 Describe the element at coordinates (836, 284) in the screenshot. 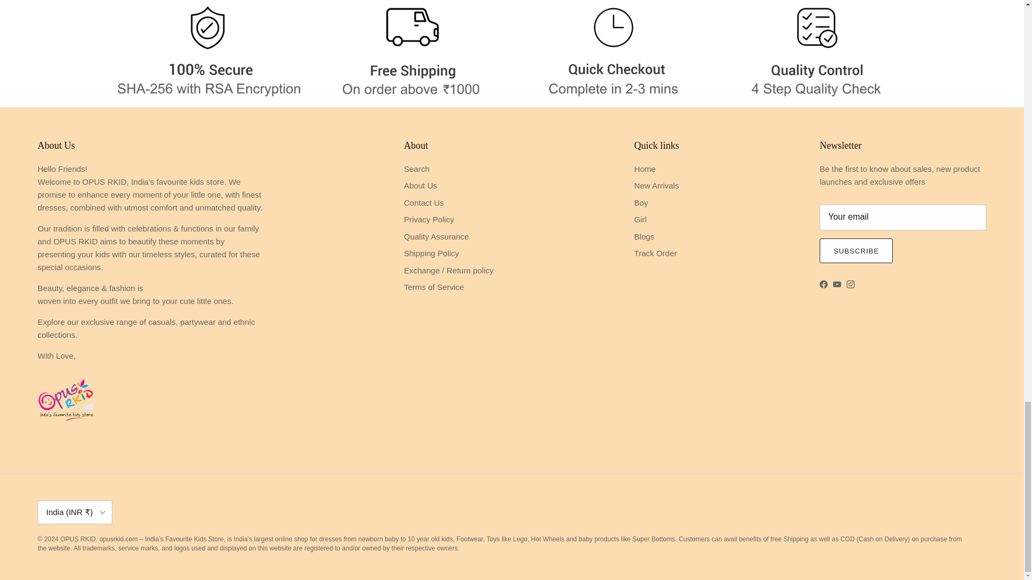

I see `OPUS RKID on YouTube` at that location.